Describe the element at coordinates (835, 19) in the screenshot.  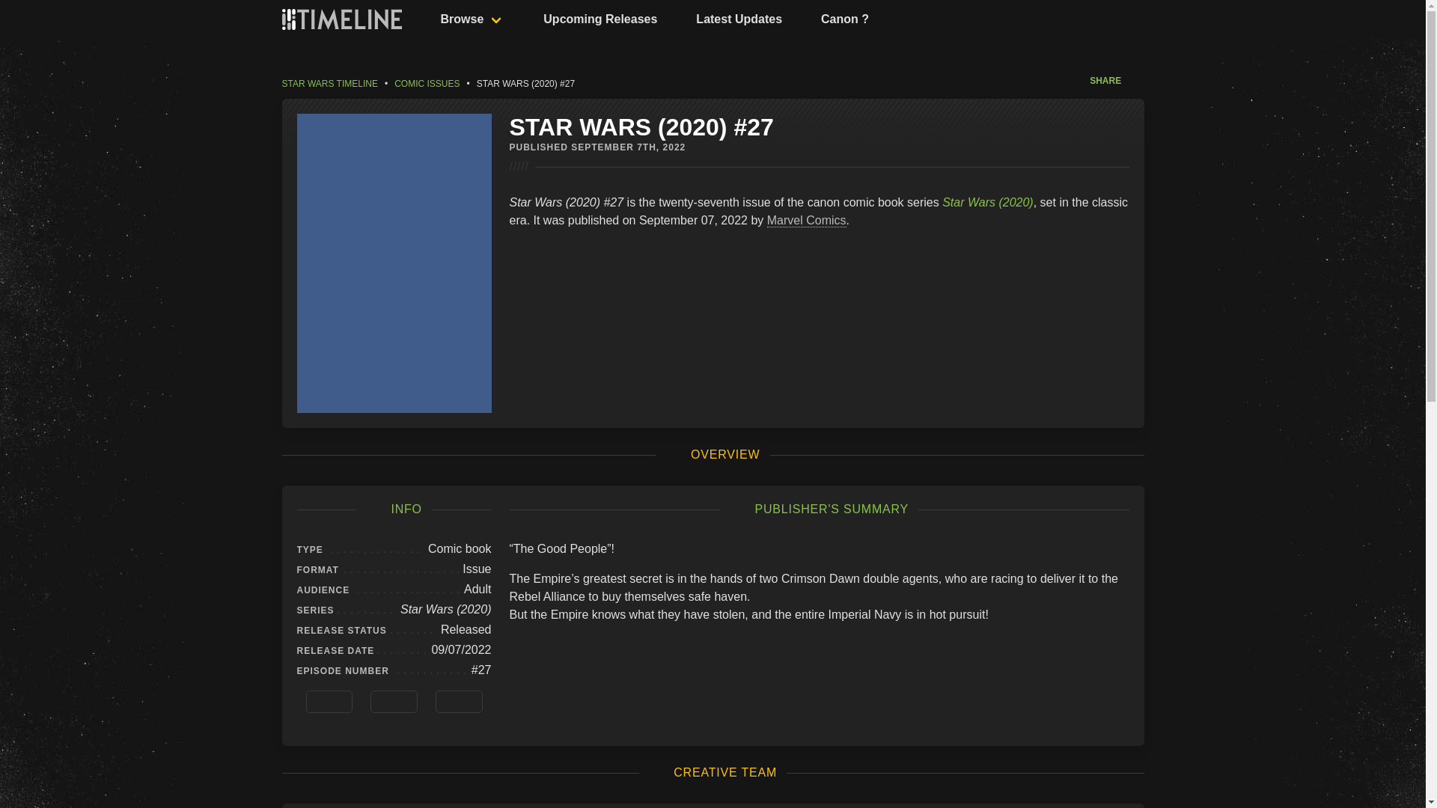
I see `Canon ?` at that location.